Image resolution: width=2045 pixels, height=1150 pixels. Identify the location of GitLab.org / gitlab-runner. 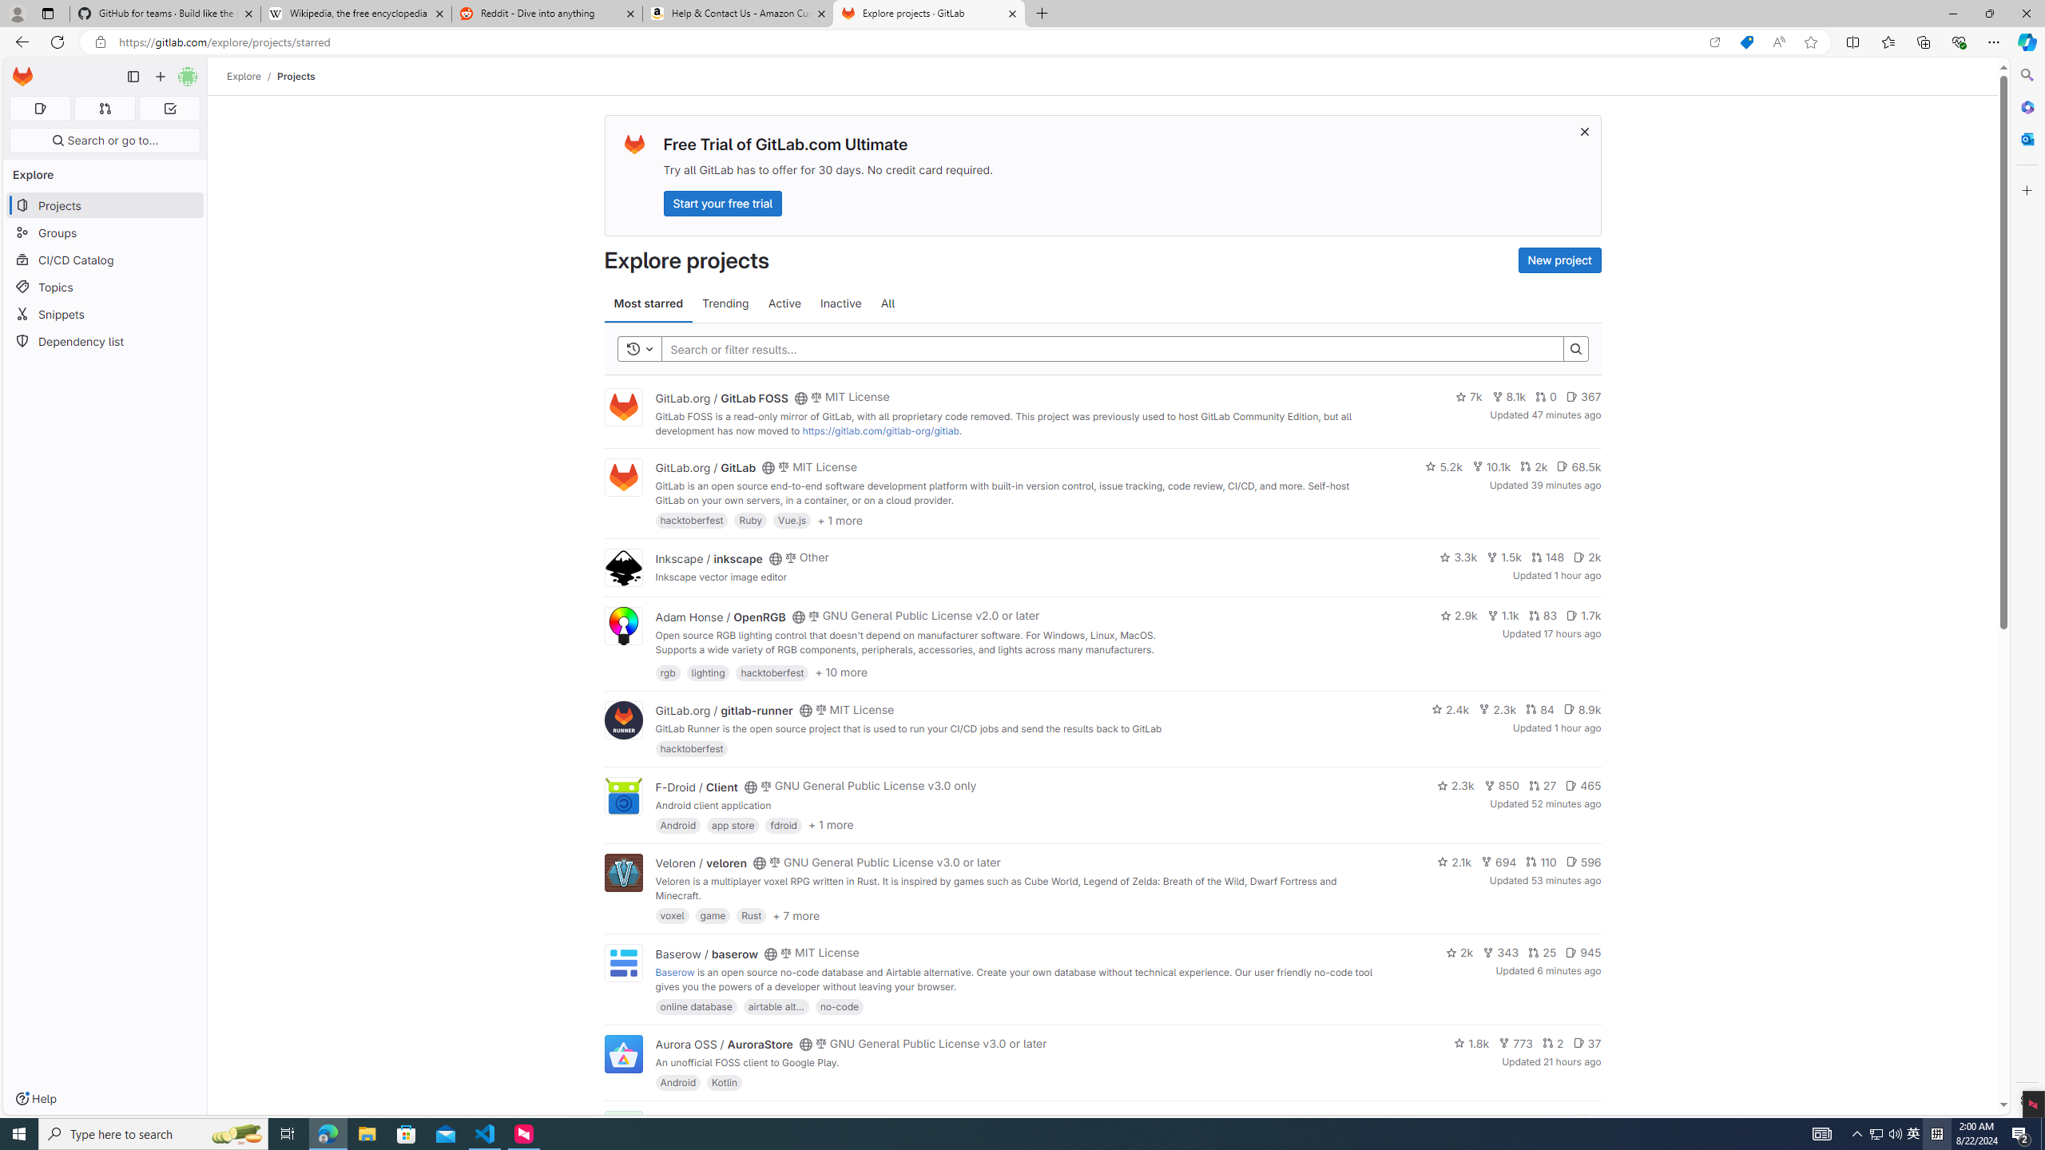
(724, 711).